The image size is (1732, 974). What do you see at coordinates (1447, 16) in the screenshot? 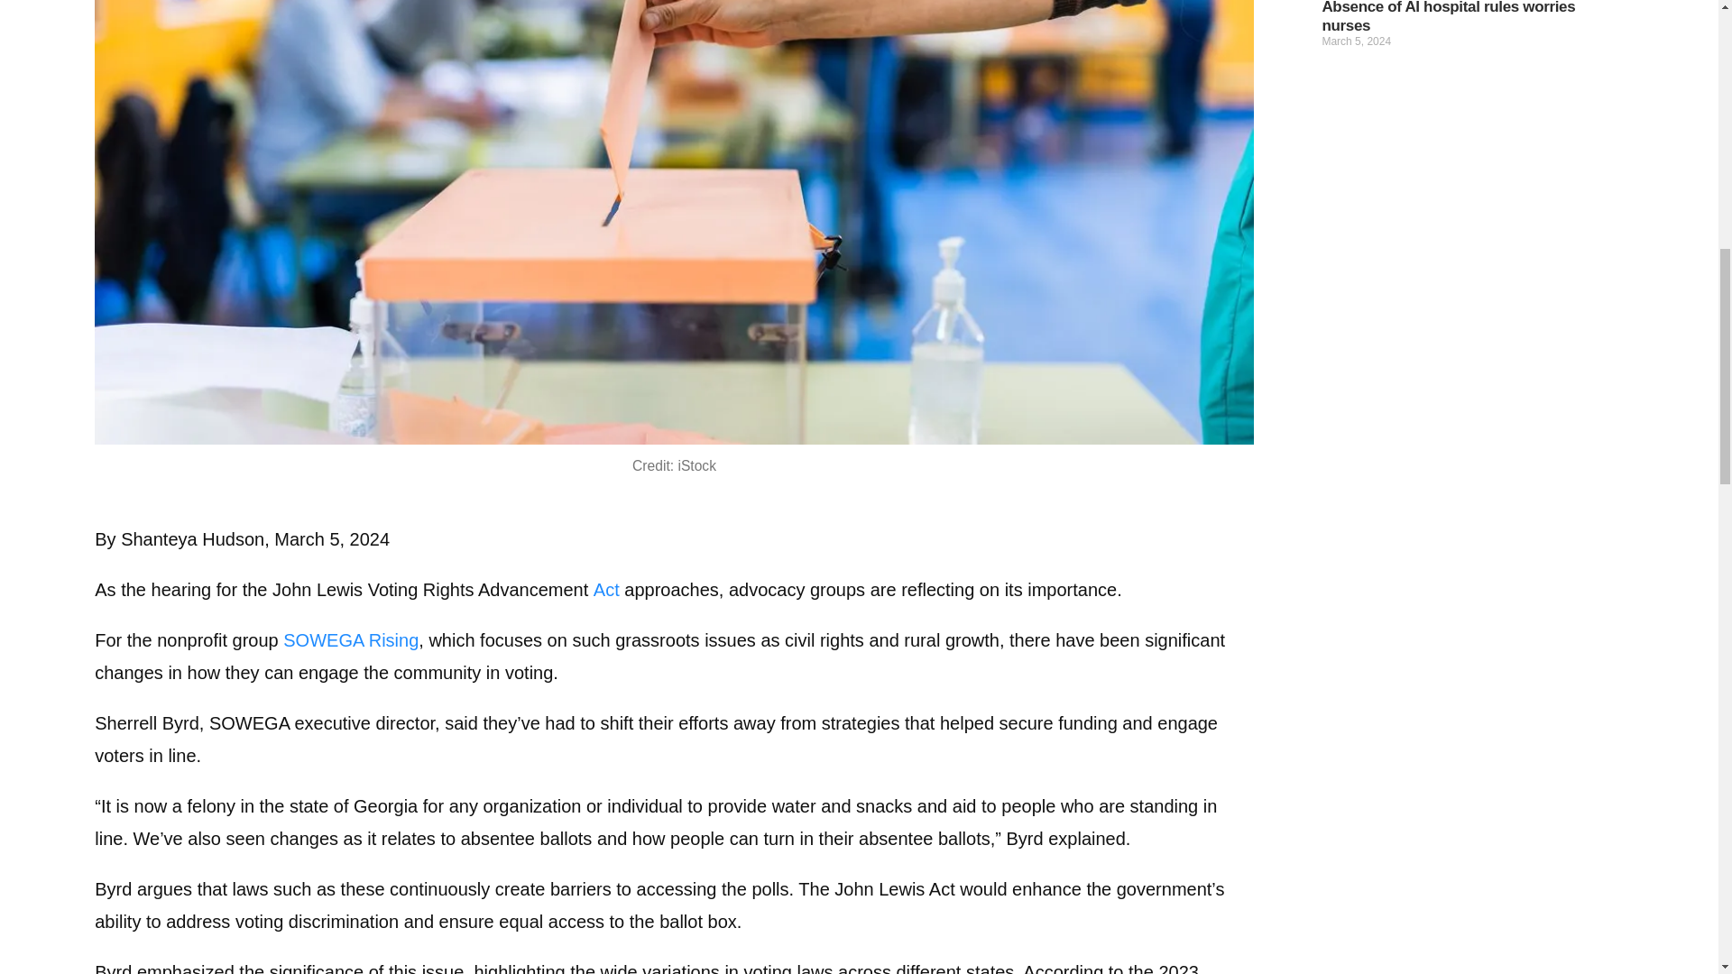
I see `Absence of AI hospital rules worries nurses` at bounding box center [1447, 16].